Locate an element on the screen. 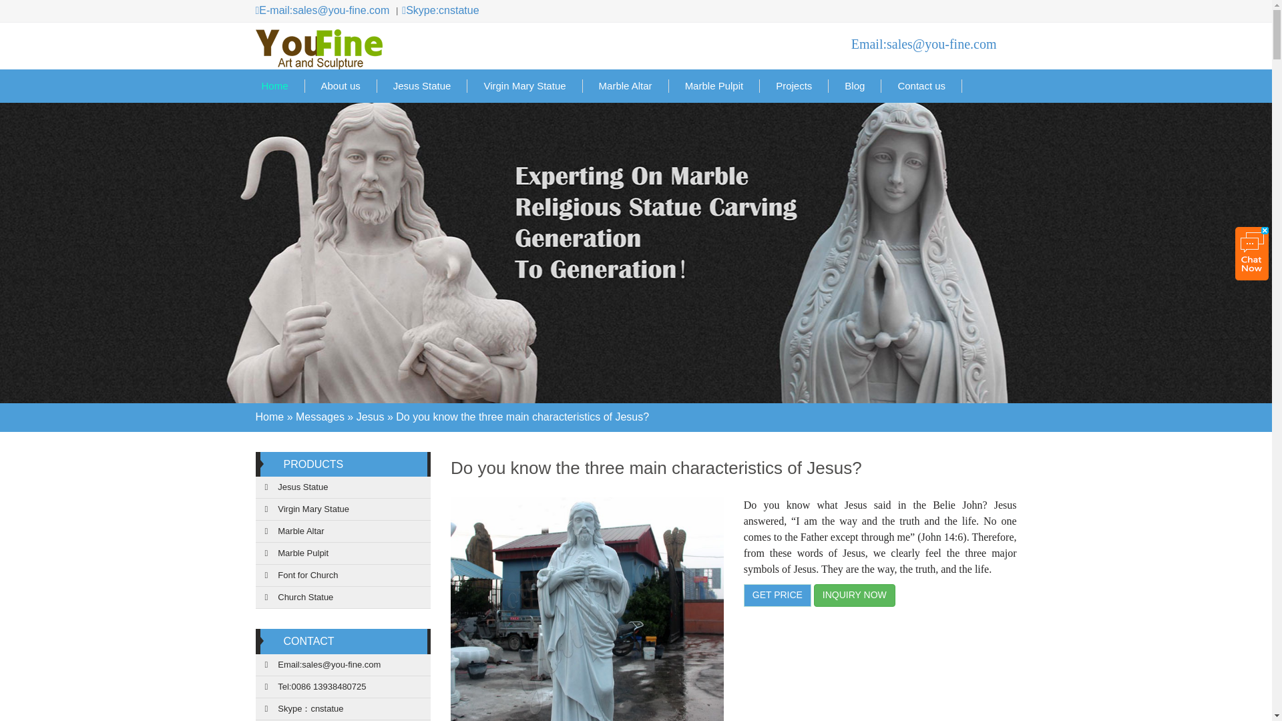 This screenshot has height=721, width=1282. Marble Altar is located at coordinates (626, 85).